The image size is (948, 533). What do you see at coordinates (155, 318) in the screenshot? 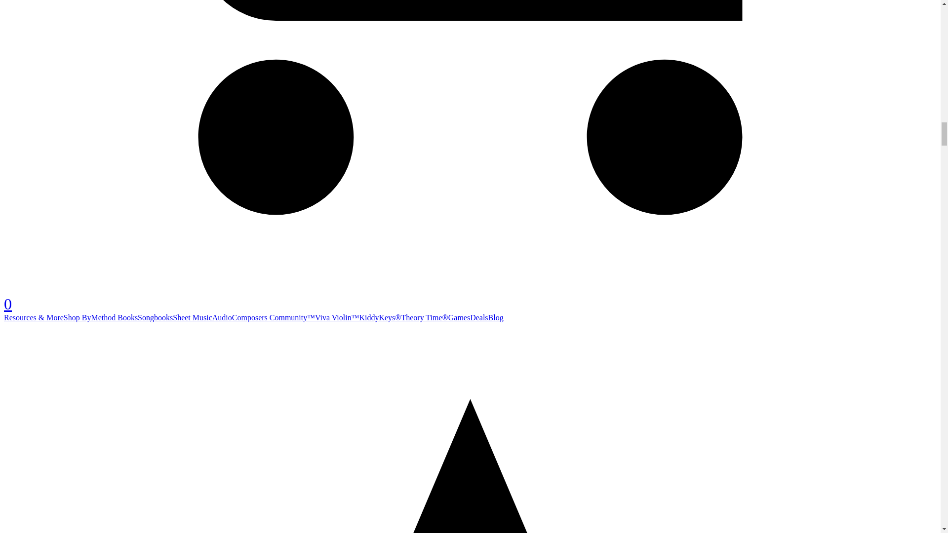
I see `Songbooks` at bounding box center [155, 318].